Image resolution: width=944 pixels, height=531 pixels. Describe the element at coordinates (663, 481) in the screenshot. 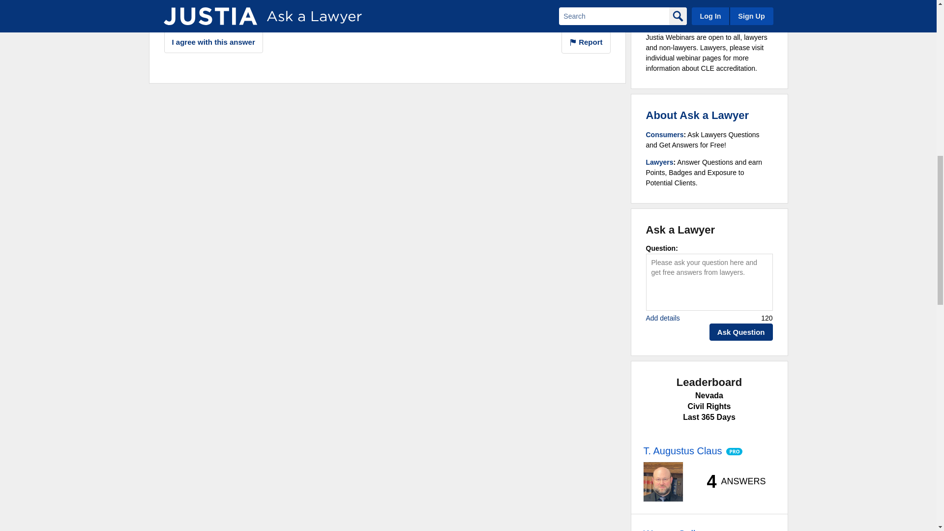

I see `Ask a Lawyer - Leaderboard - Lawyer Photo` at that location.